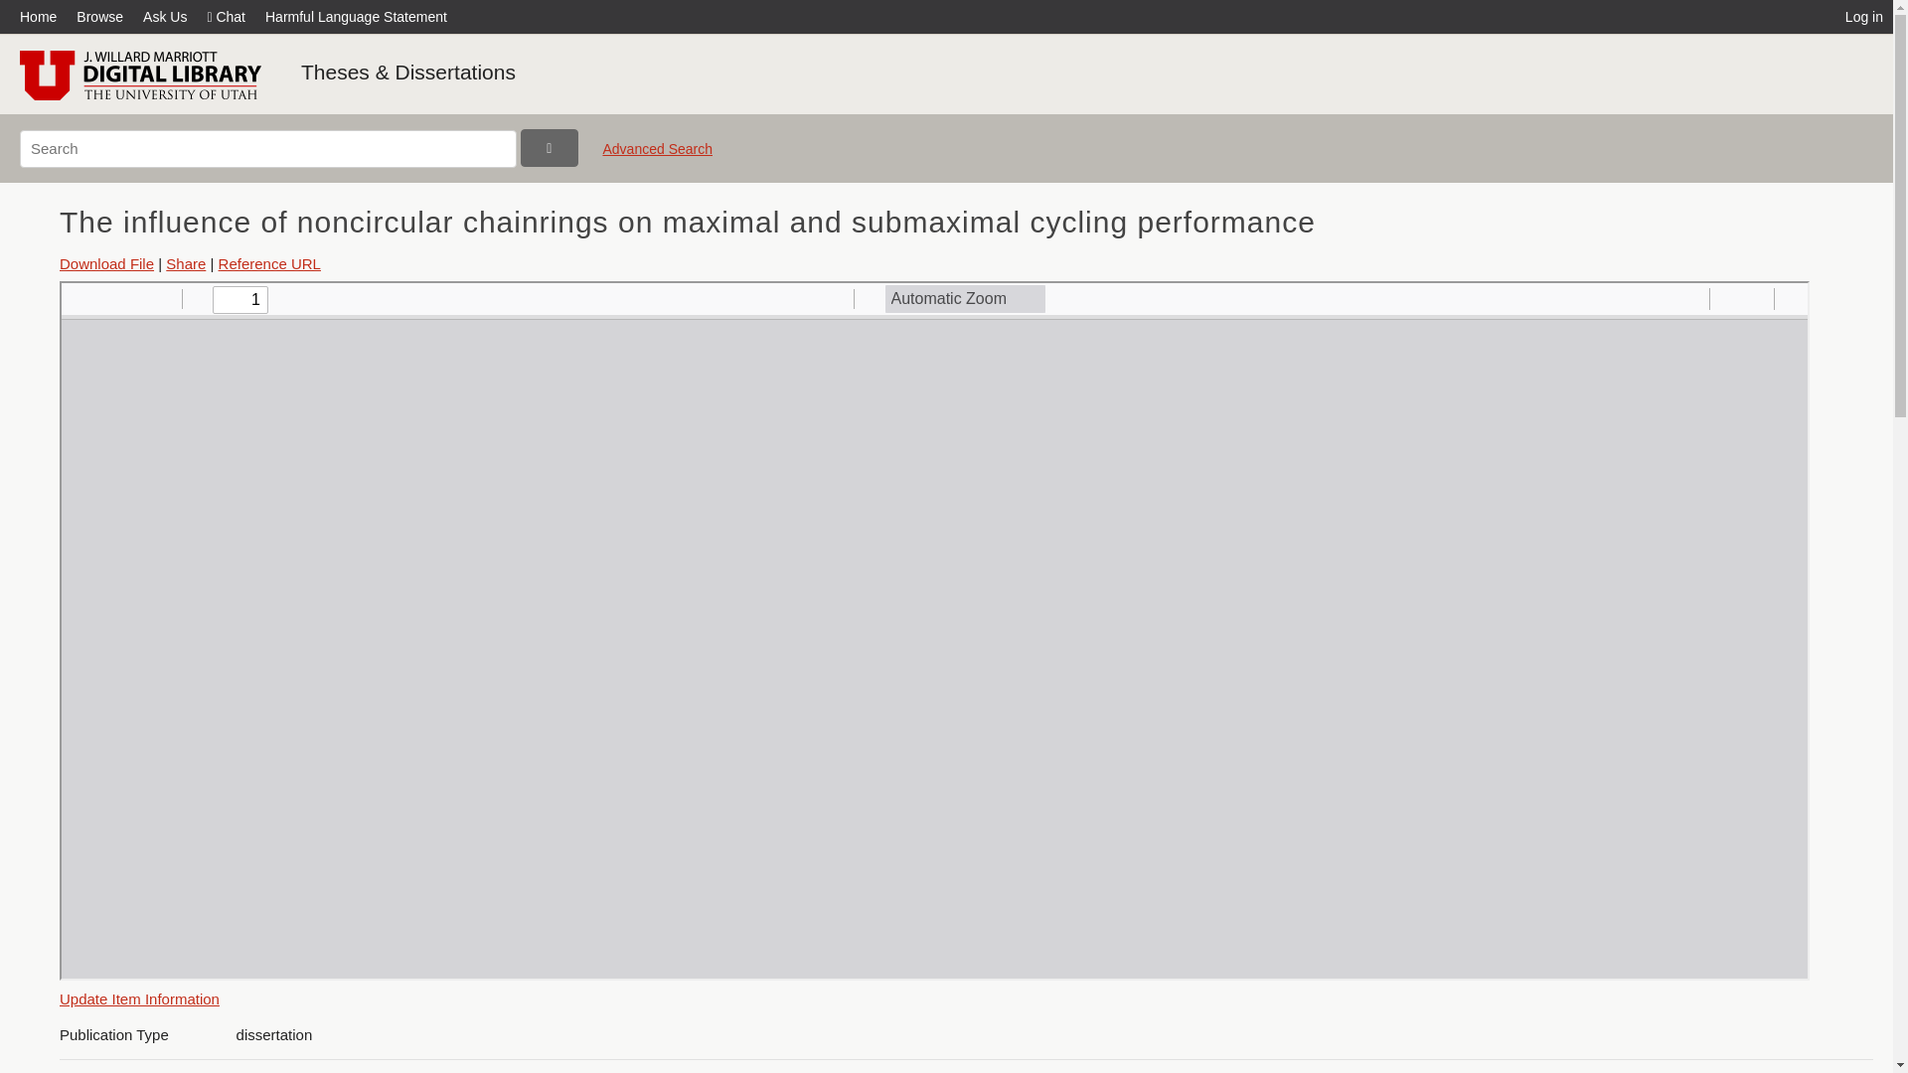 Image resolution: width=1908 pixels, height=1073 pixels. What do you see at coordinates (106, 264) in the screenshot?
I see `Download File` at bounding box center [106, 264].